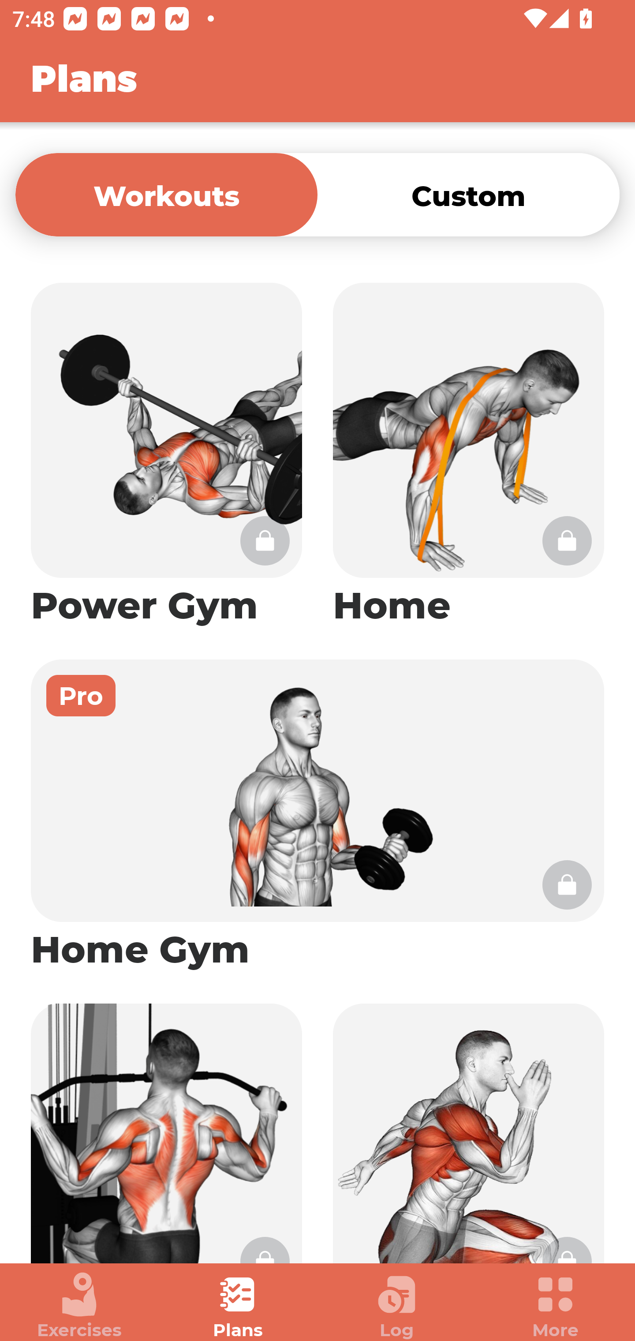 The image size is (635, 1341). What do you see at coordinates (166, 455) in the screenshot?
I see `Power Gym` at bounding box center [166, 455].